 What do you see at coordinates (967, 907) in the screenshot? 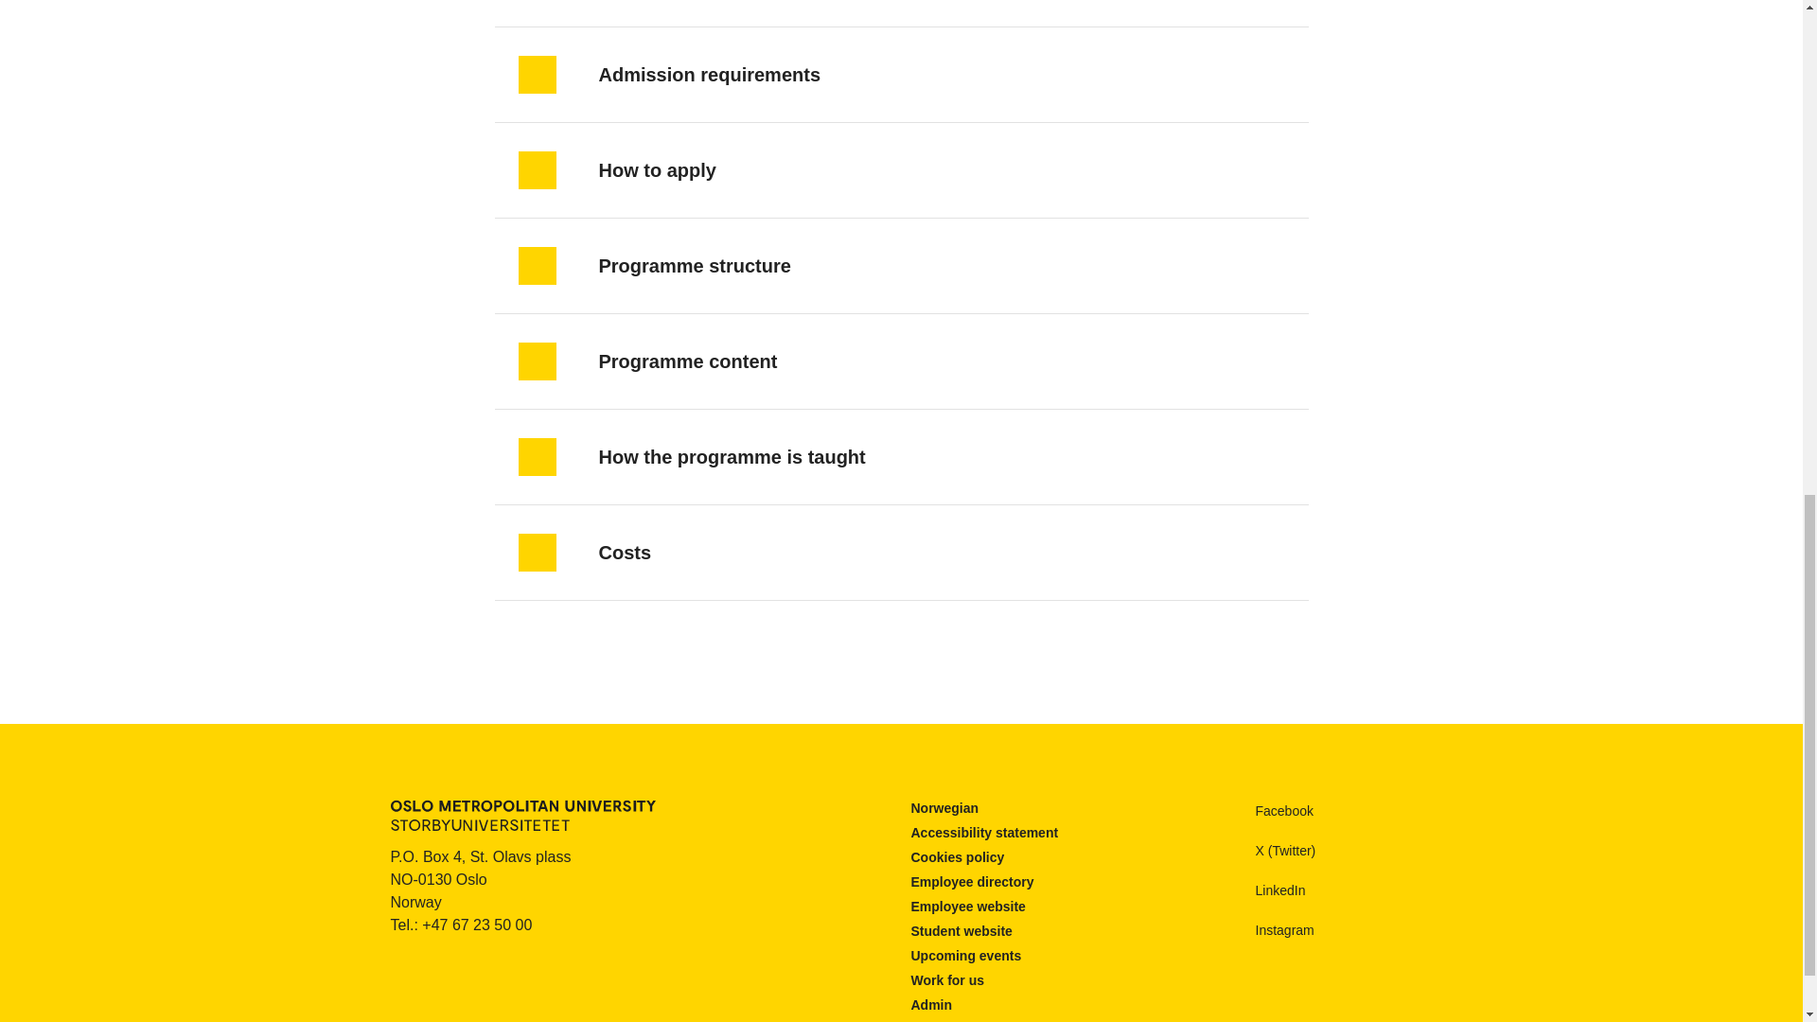
I see `Employee website` at bounding box center [967, 907].